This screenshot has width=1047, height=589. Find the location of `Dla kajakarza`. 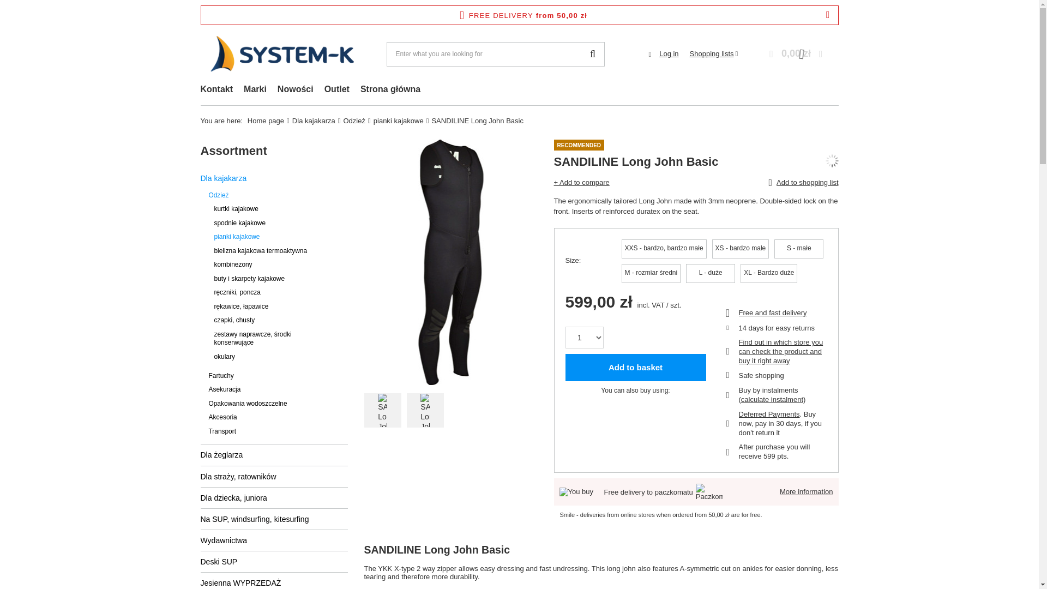

Dla kajakarza is located at coordinates (274, 178).